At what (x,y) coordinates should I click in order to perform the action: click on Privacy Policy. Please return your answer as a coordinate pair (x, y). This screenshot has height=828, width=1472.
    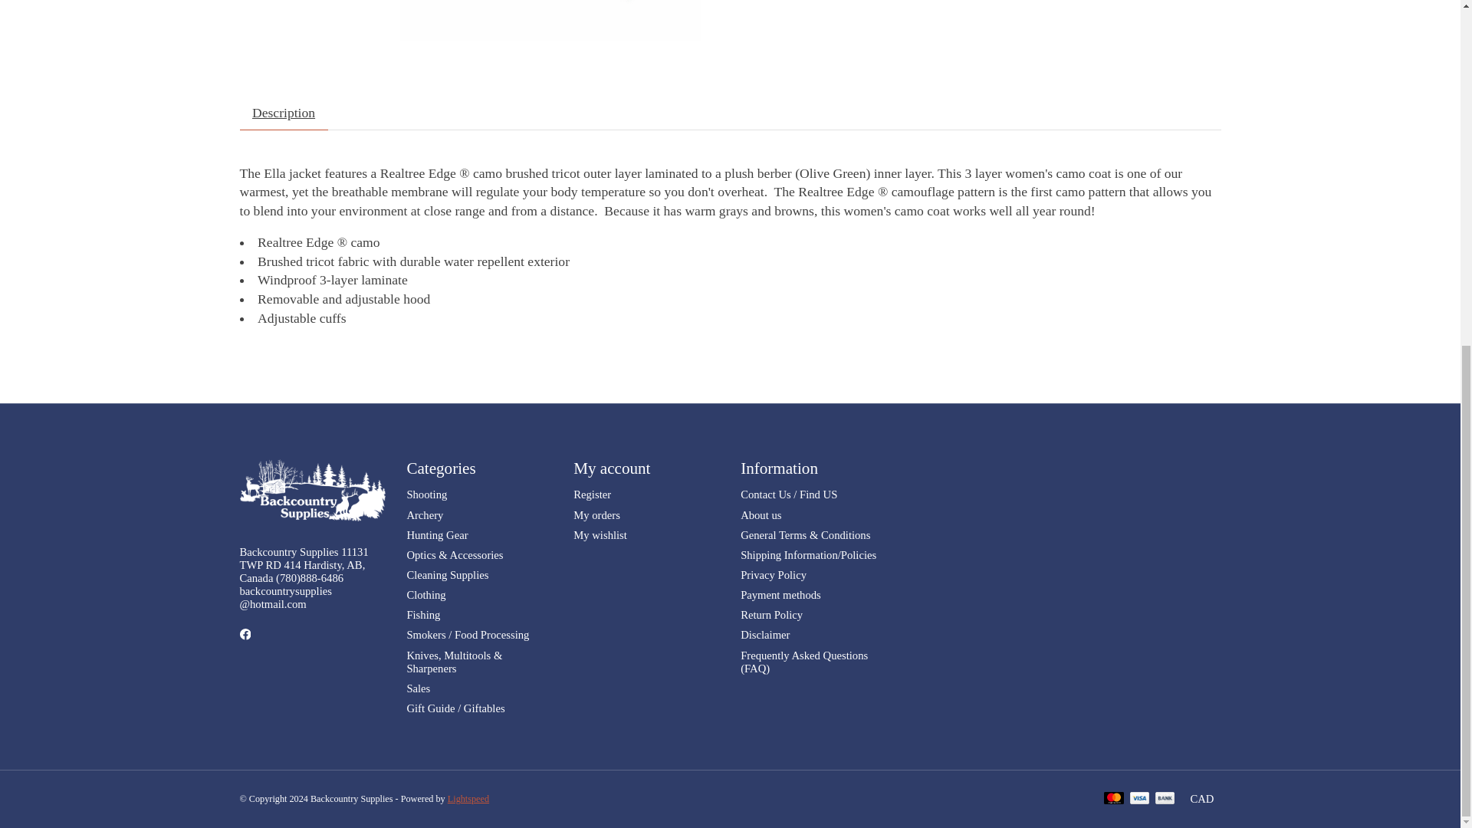
    Looking at the image, I should click on (773, 575).